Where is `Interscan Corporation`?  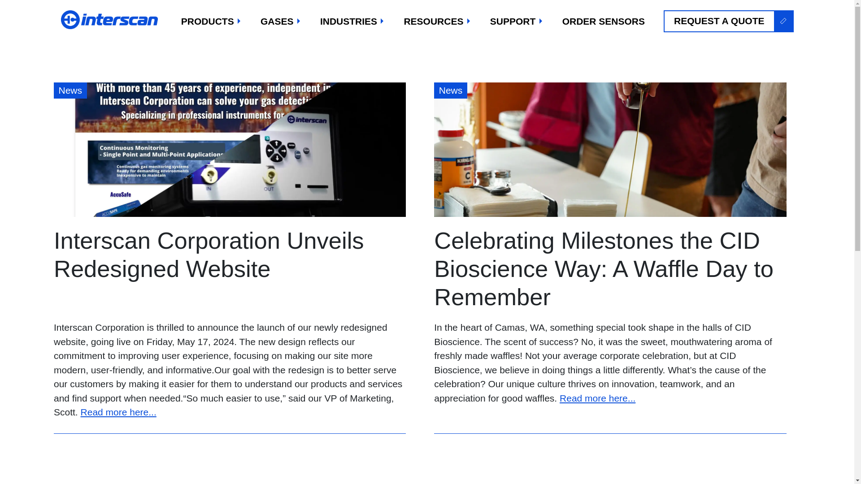 Interscan Corporation is located at coordinates (110, 20).